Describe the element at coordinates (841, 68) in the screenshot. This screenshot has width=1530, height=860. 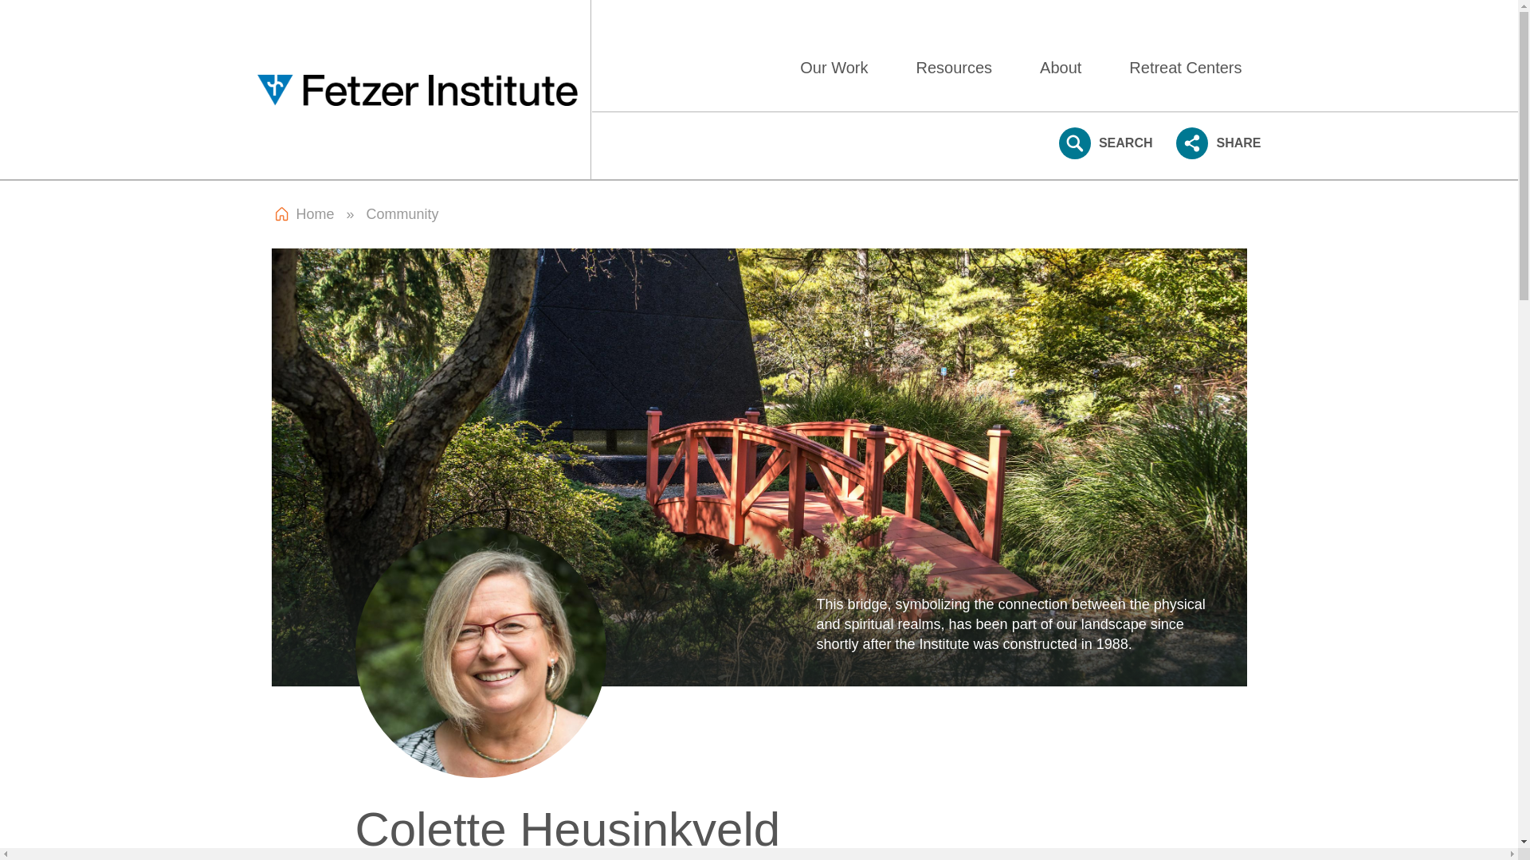
I see `Our Work` at that location.